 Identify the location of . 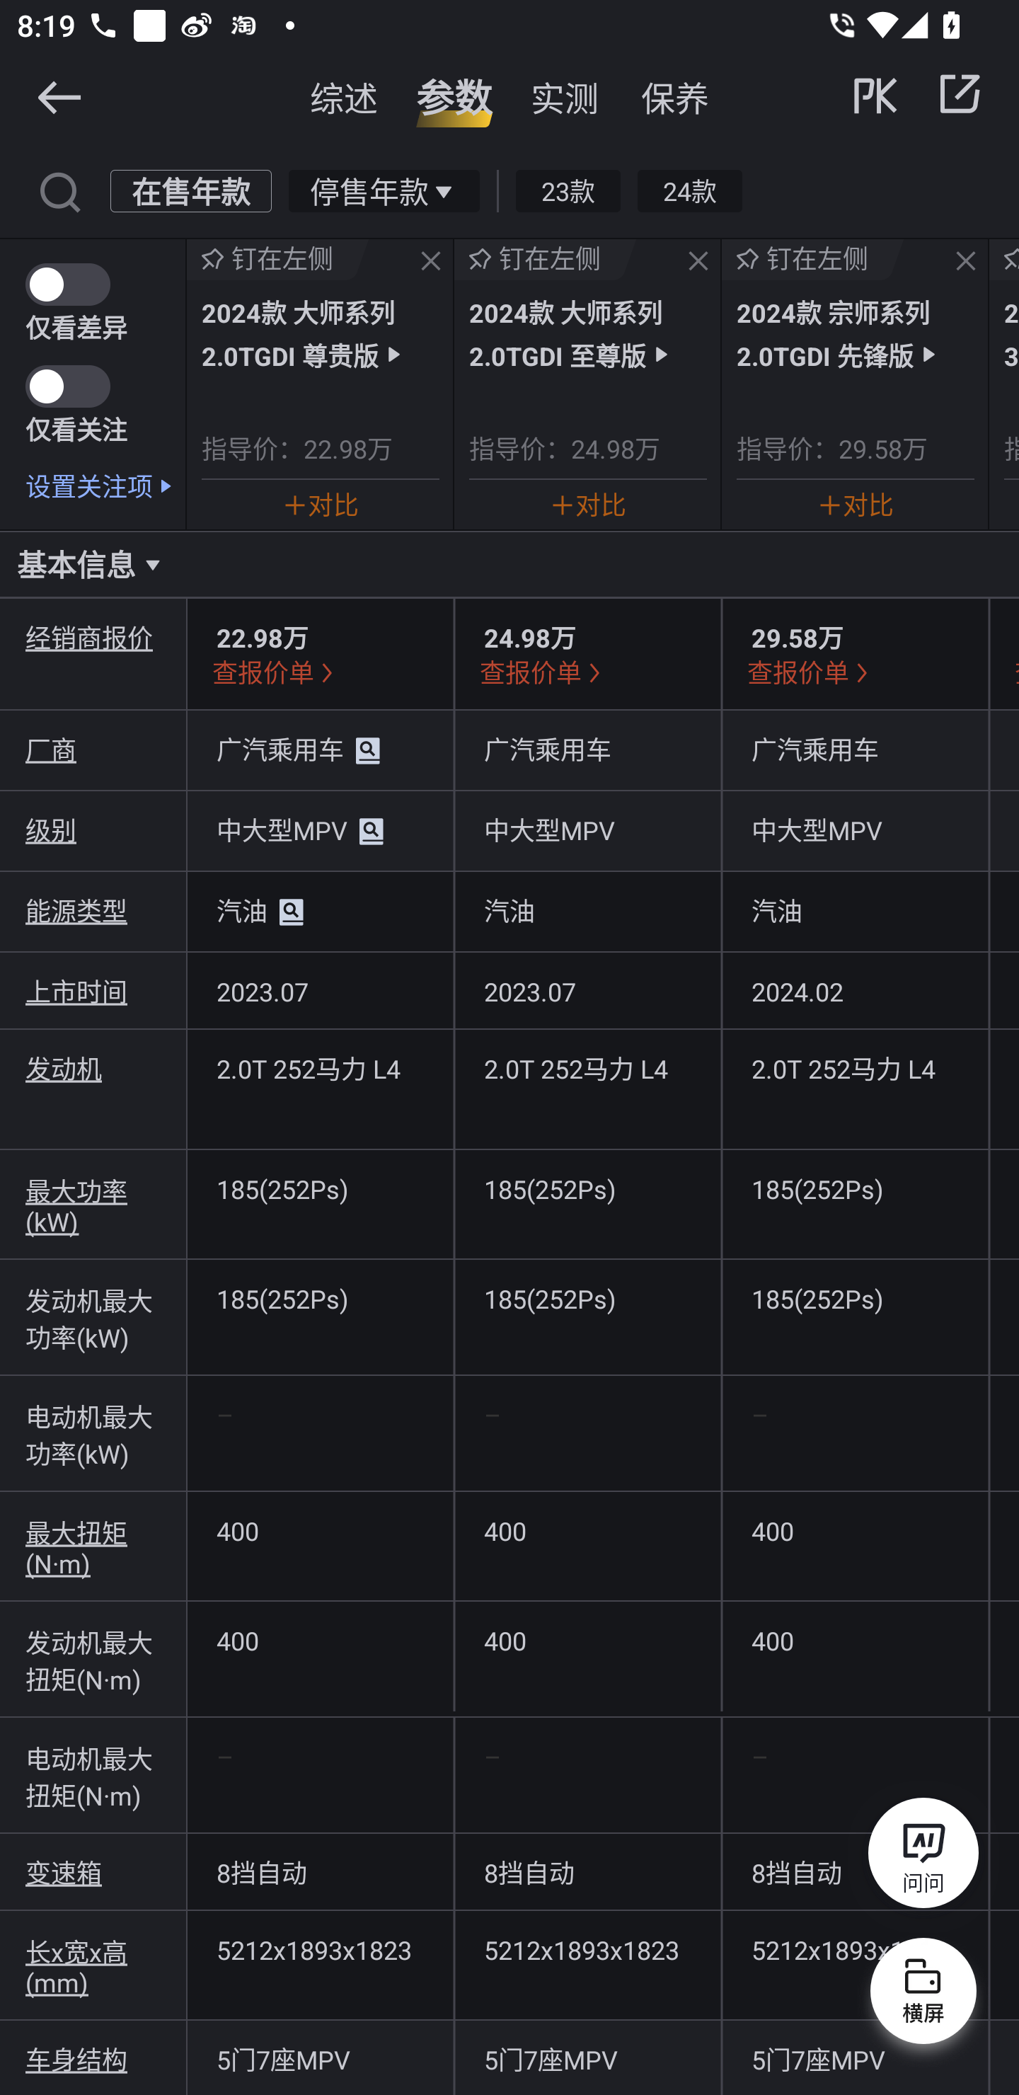
(698, 262).